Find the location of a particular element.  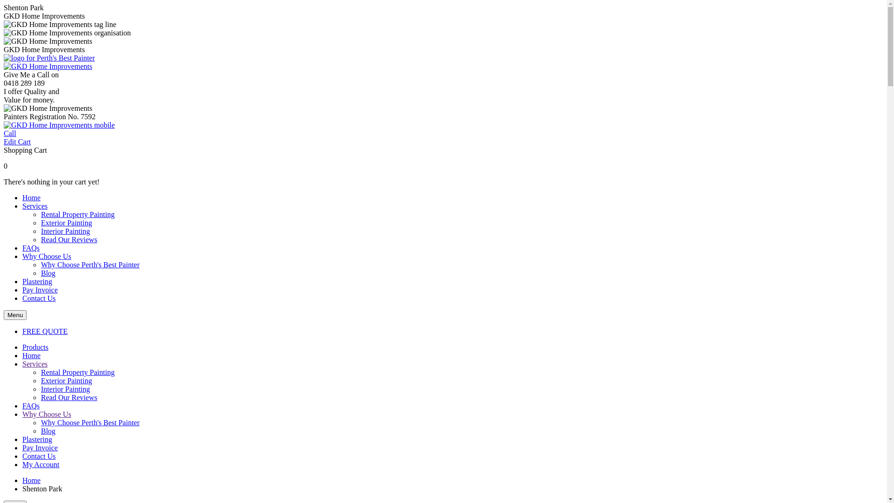

Edit Cart is located at coordinates (17, 142).